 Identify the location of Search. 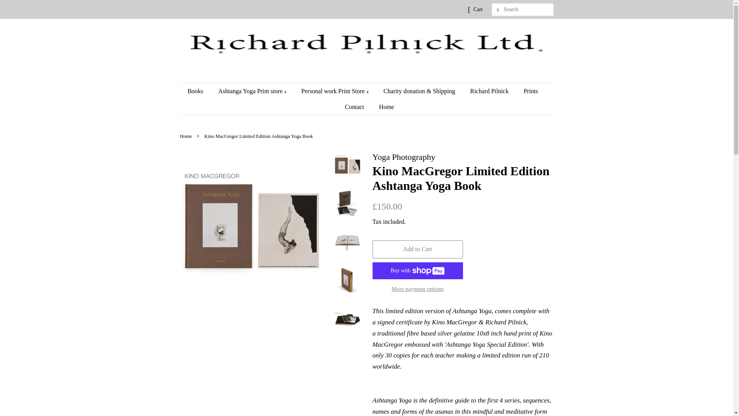
(498, 10).